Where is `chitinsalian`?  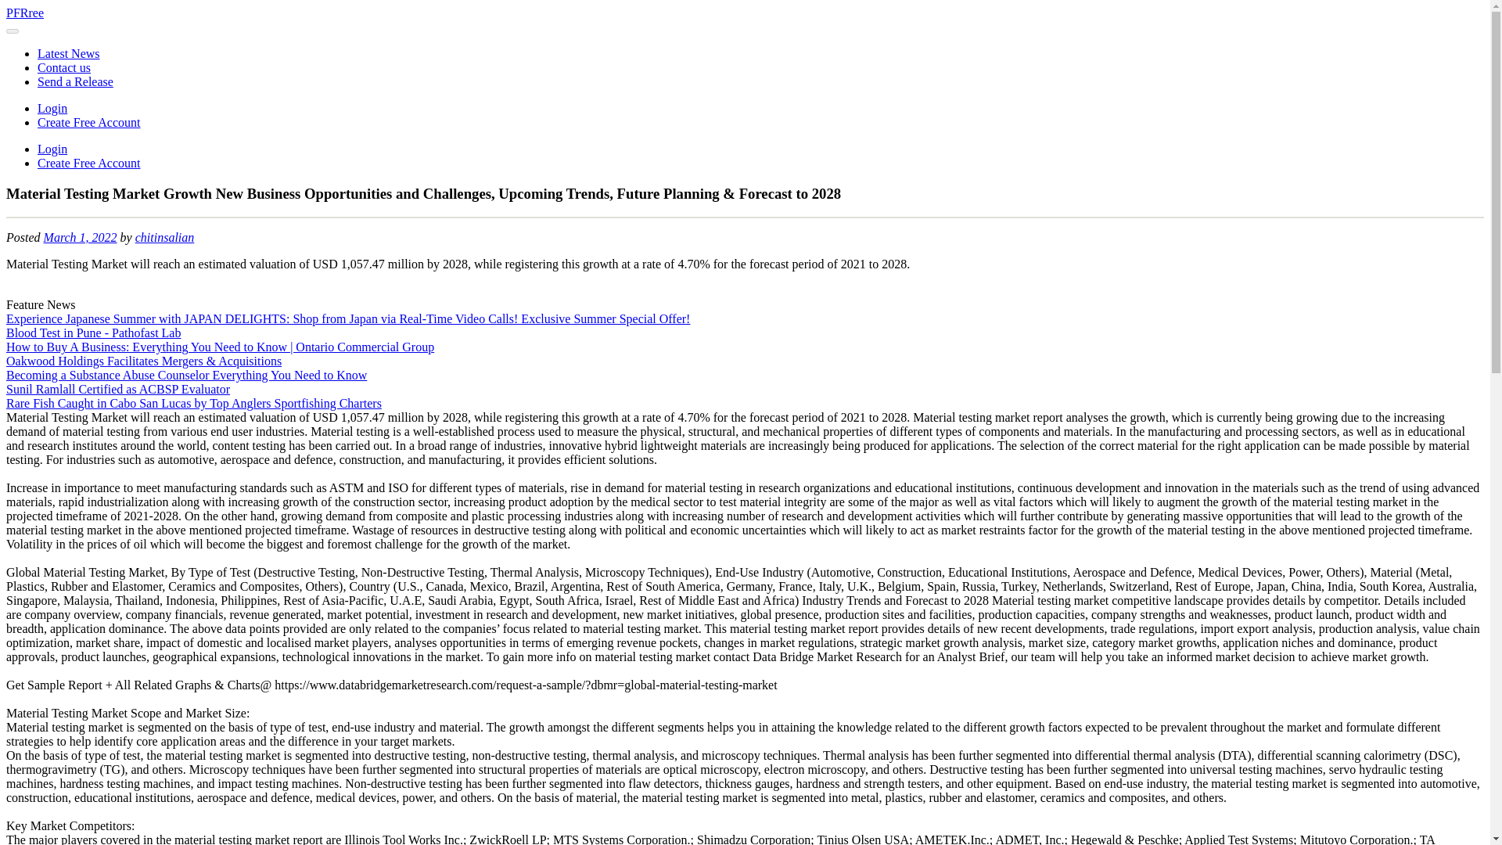 chitinsalian is located at coordinates (164, 237).